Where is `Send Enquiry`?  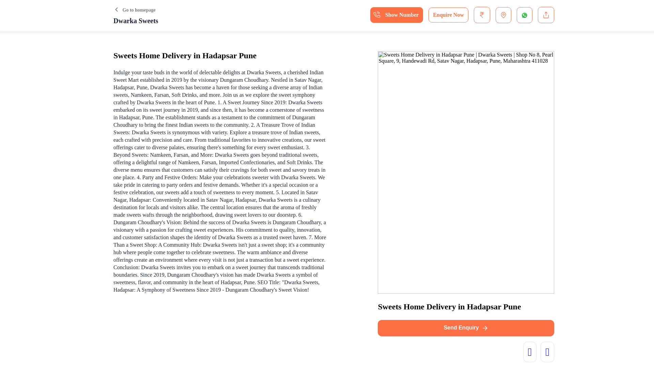
Send Enquiry is located at coordinates (466, 328).